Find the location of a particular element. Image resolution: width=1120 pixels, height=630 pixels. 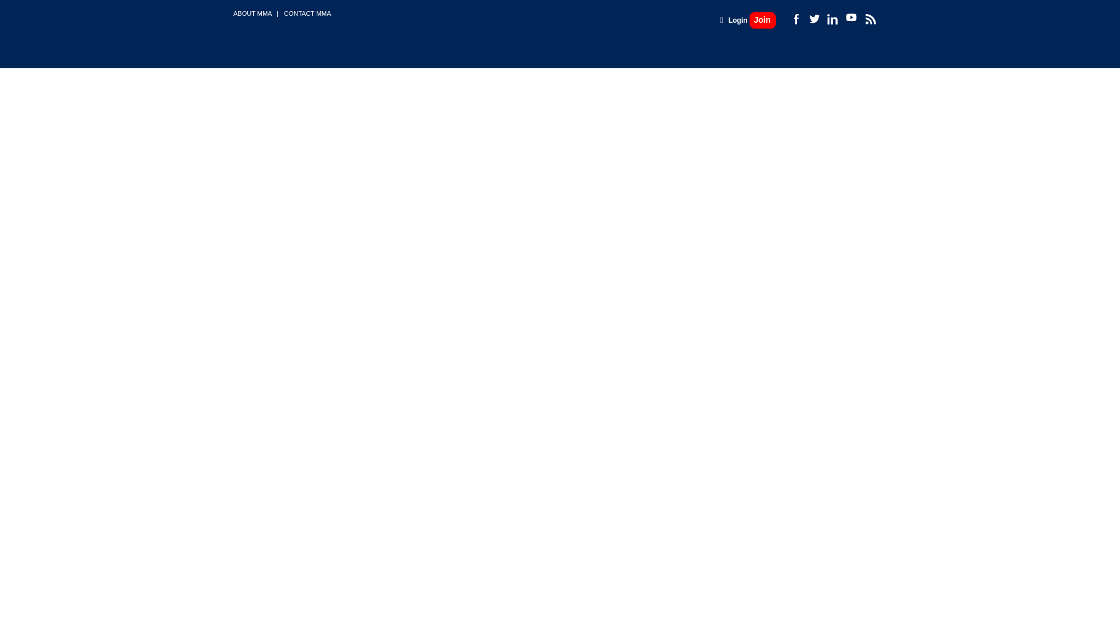

Join is located at coordinates (762, 20).